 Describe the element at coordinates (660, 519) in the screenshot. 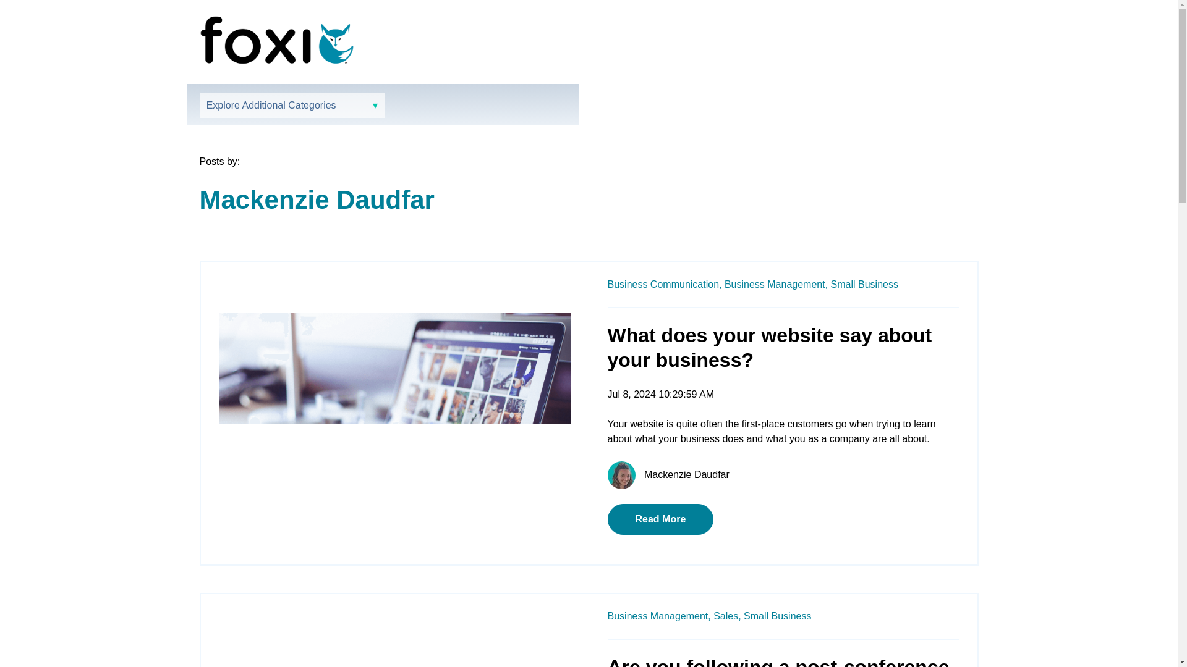

I see `Read More` at that location.